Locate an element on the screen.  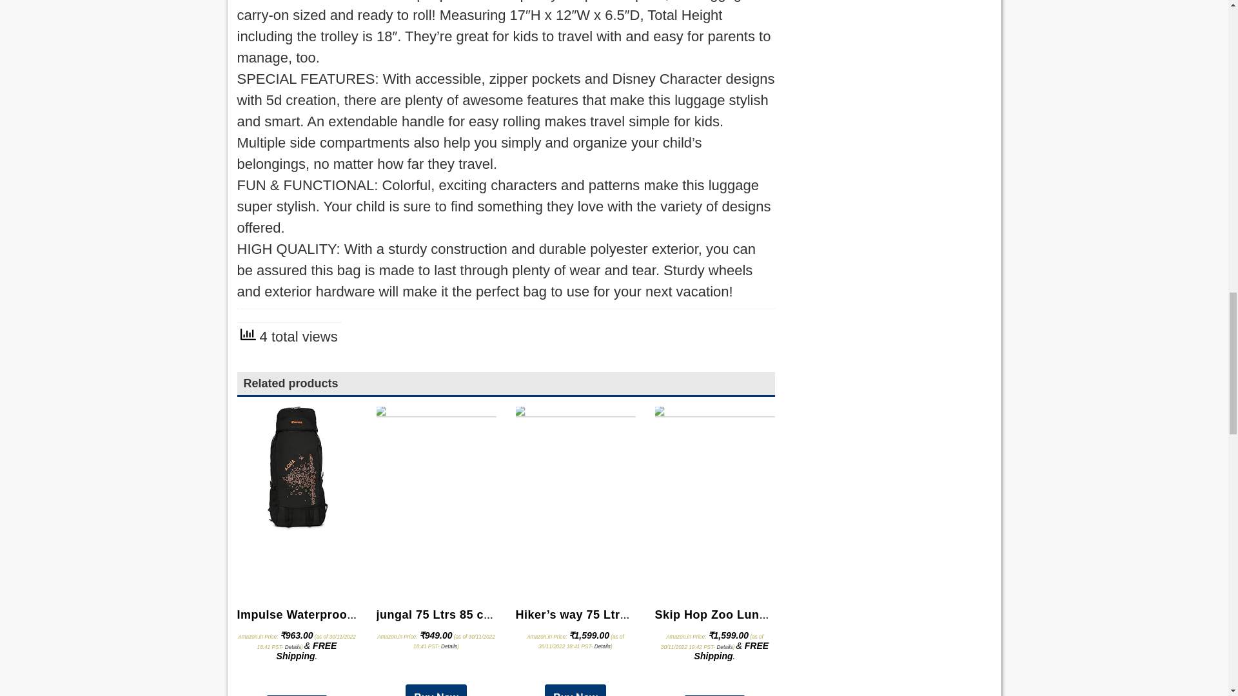
jungal 75 Ltrs 85 cms Rucksack is located at coordinates (469, 615).